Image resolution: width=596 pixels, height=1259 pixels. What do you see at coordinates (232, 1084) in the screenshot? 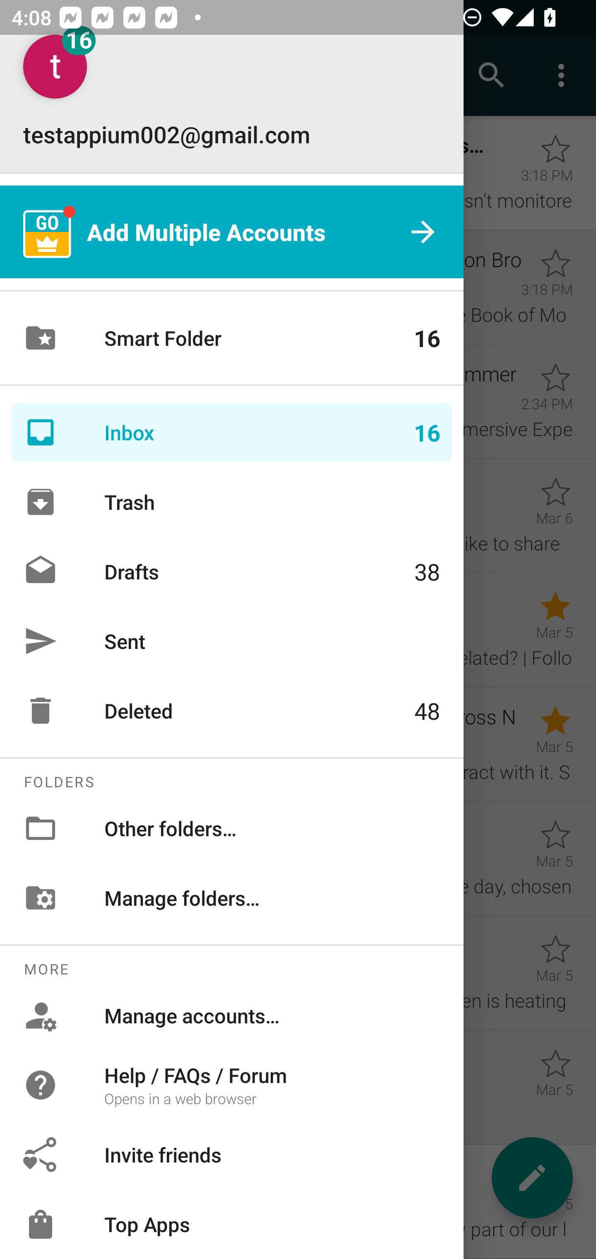
I see `Help / FAQs / Forum Opens in a web browser` at bounding box center [232, 1084].